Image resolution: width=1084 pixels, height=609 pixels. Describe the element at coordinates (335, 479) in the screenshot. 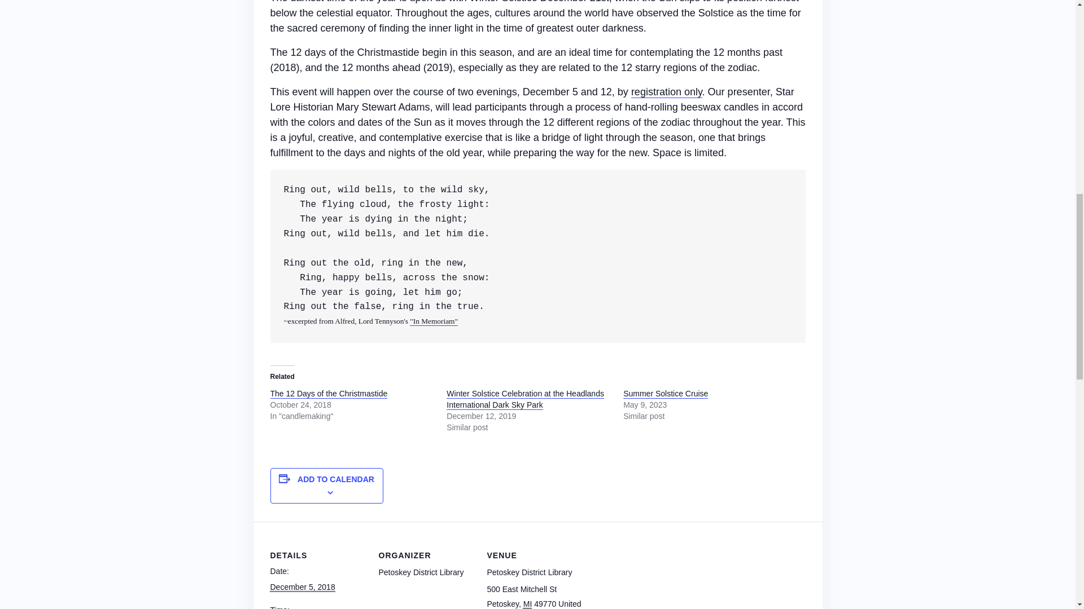

I see `ADD TO CALENDAR` at that location.